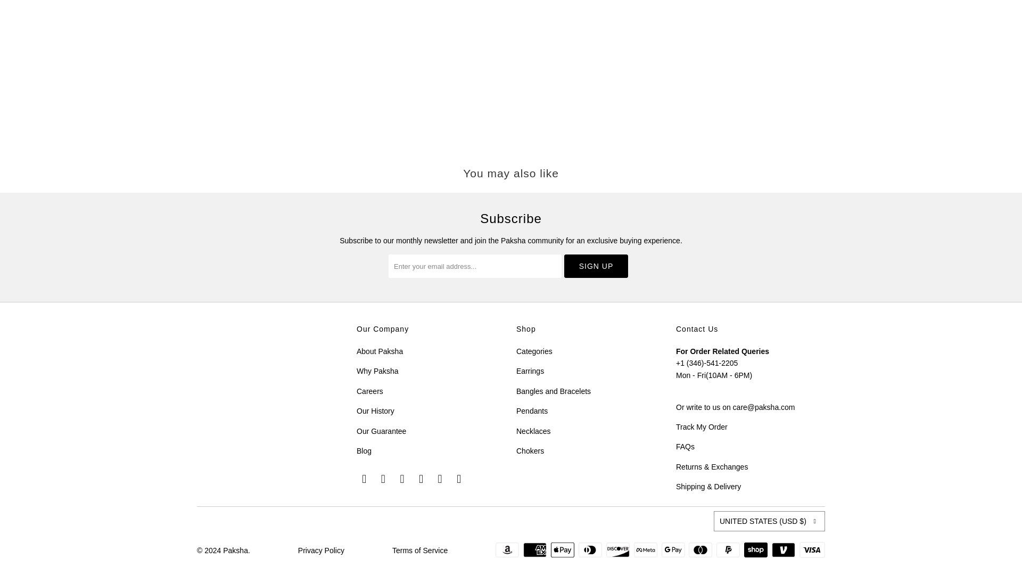  Describe the element at coordinates (784, 549) in the screenshot. I see `Venmo` at that location.